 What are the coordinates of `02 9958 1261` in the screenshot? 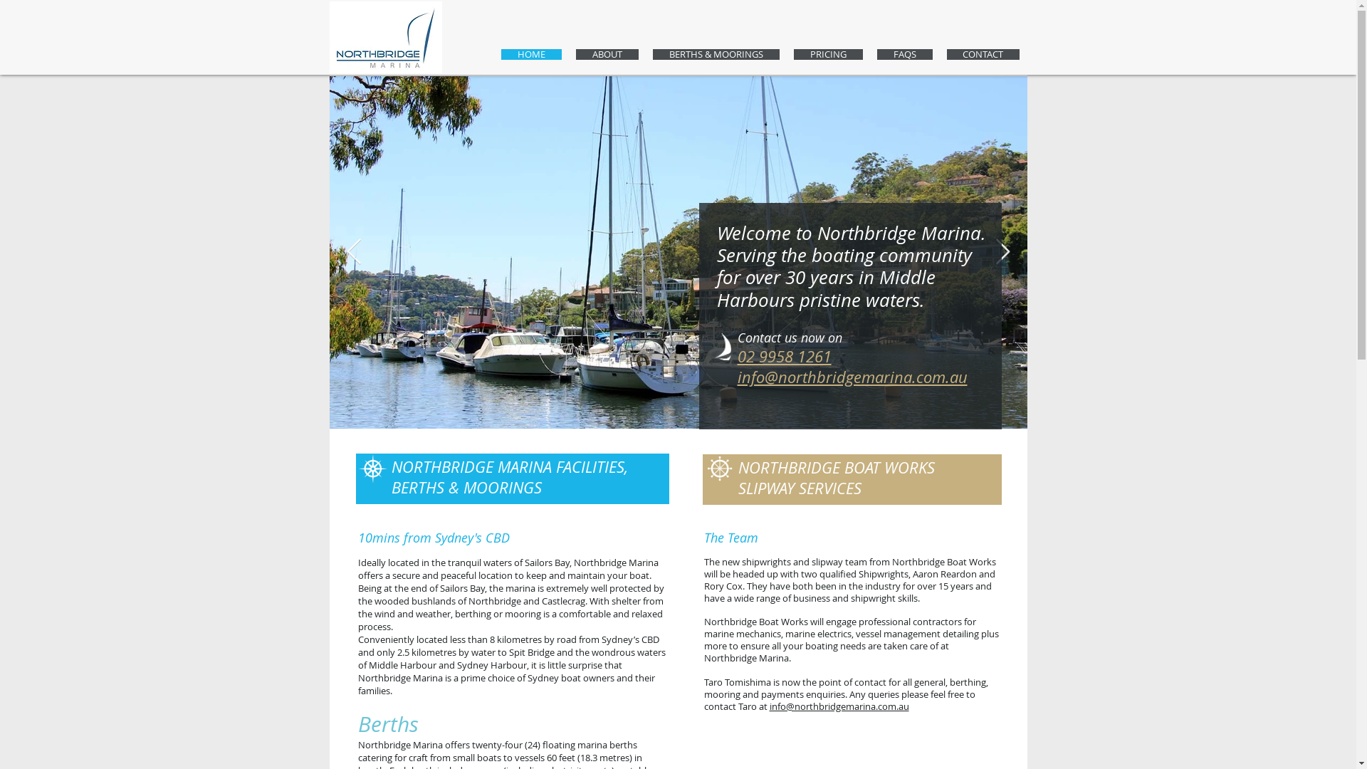 It's located at (785, 356).